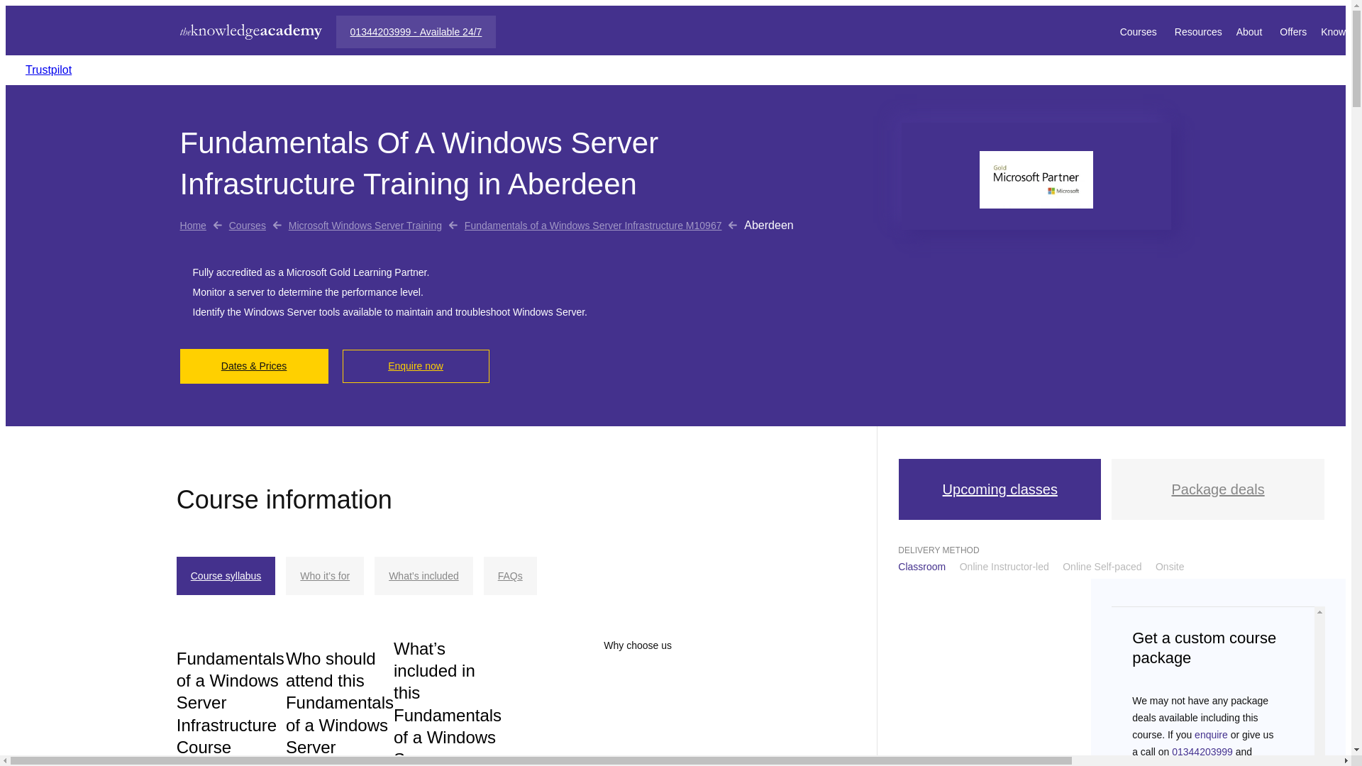 This screenshot has height=766, width=1362. Describe the element at coordinates (593, 226) in the screenshot. I see `Fundamentals of a Windows Server Infrastructure M10967` at that location.